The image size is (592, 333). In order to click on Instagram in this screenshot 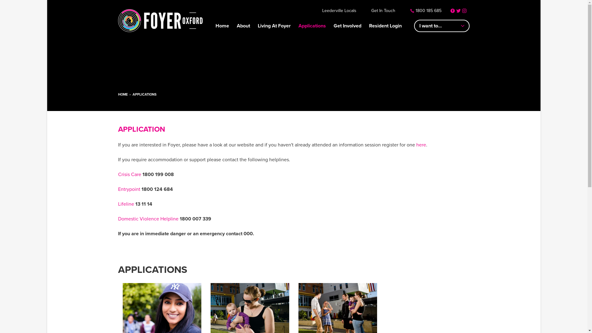, I will do `click(464, 11)`.